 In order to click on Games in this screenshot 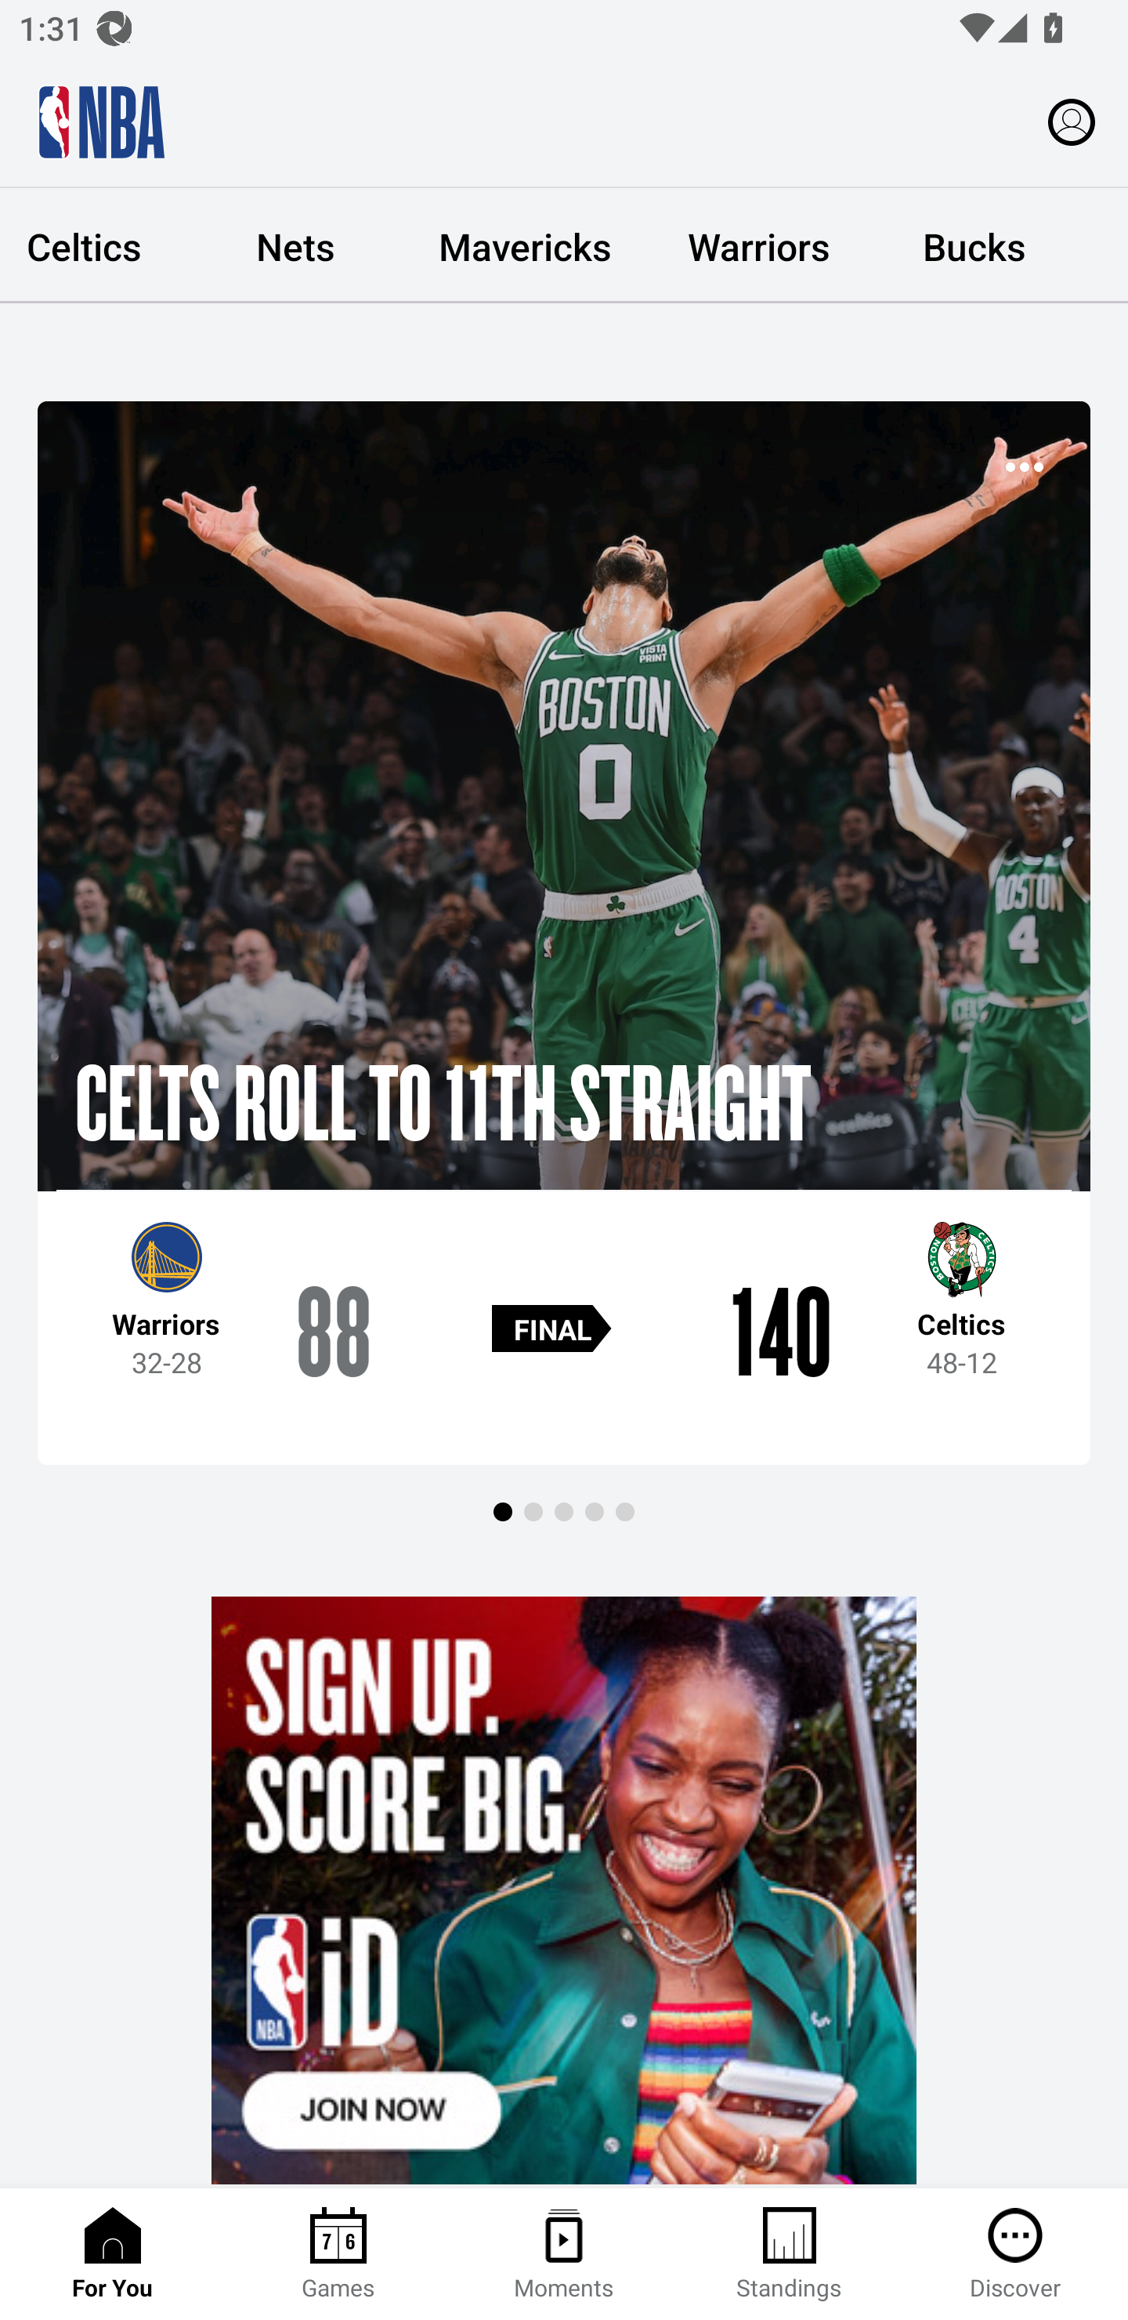, I will do `click(338, 2254)`.